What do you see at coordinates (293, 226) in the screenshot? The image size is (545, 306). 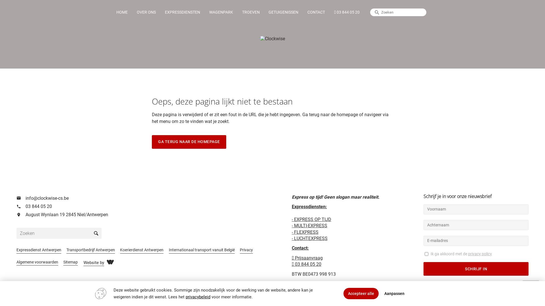 I see `- ` at bounding box center [293, 226].